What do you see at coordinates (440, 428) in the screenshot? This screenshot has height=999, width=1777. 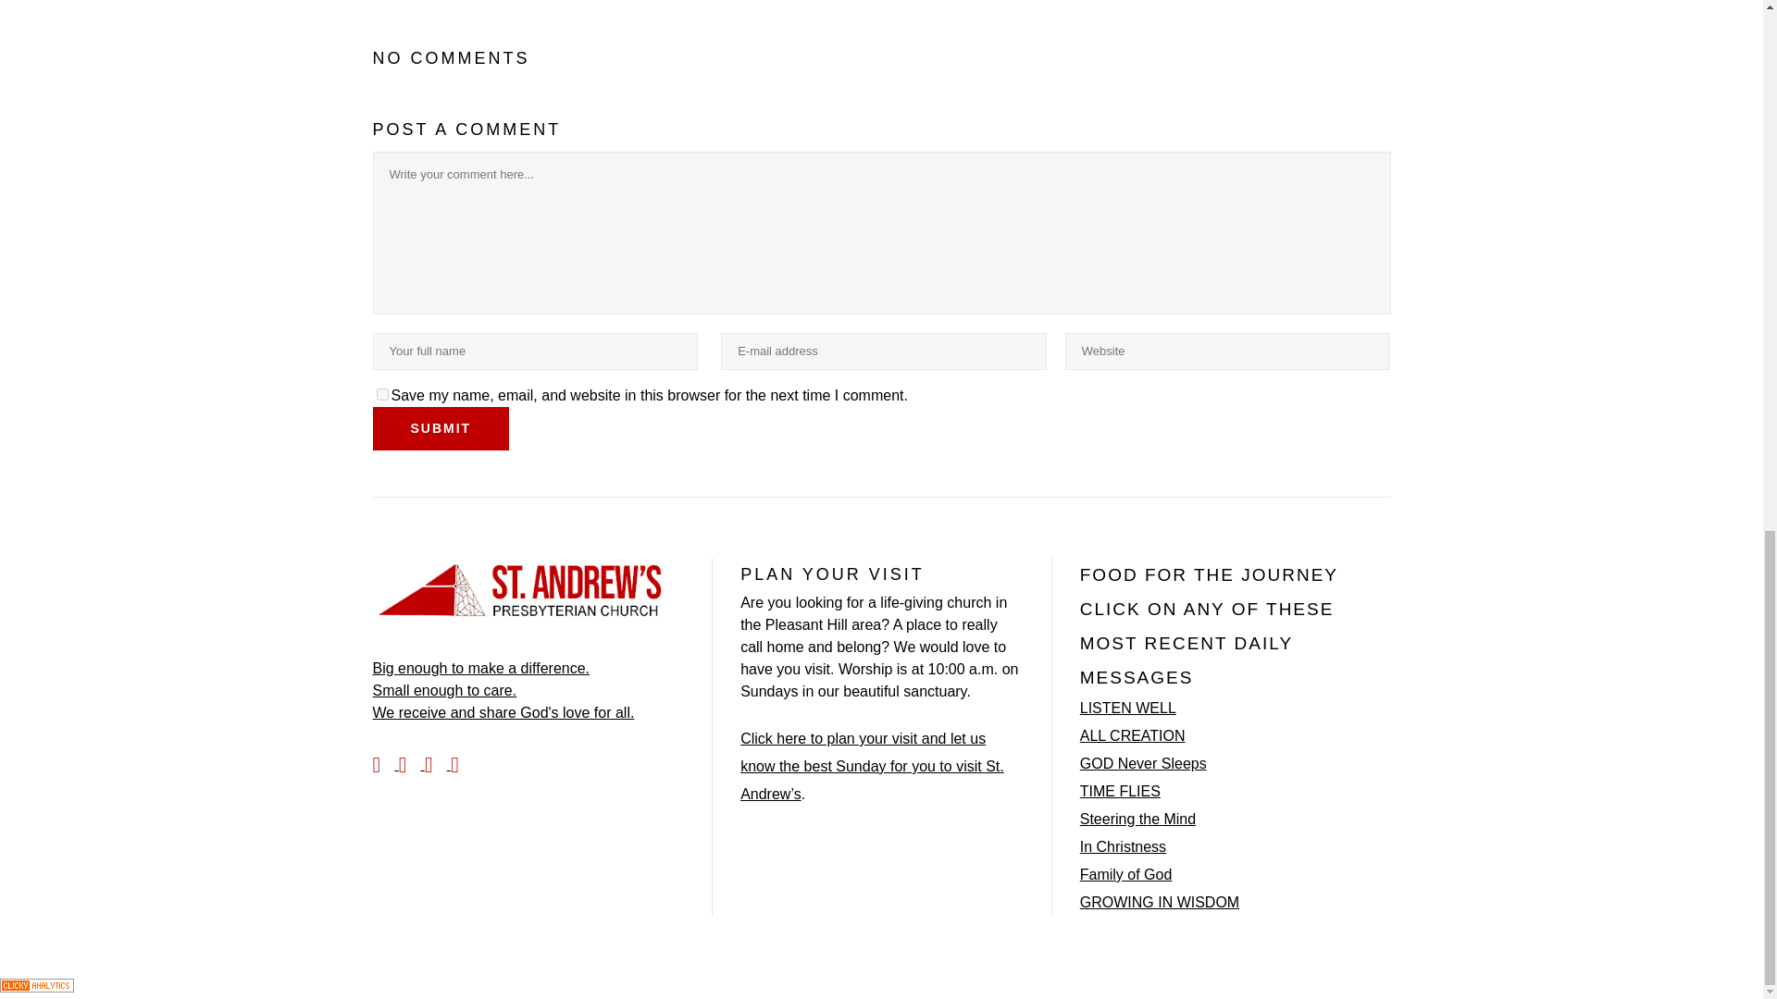 I see `Submit` at bounding box center [440, 428].